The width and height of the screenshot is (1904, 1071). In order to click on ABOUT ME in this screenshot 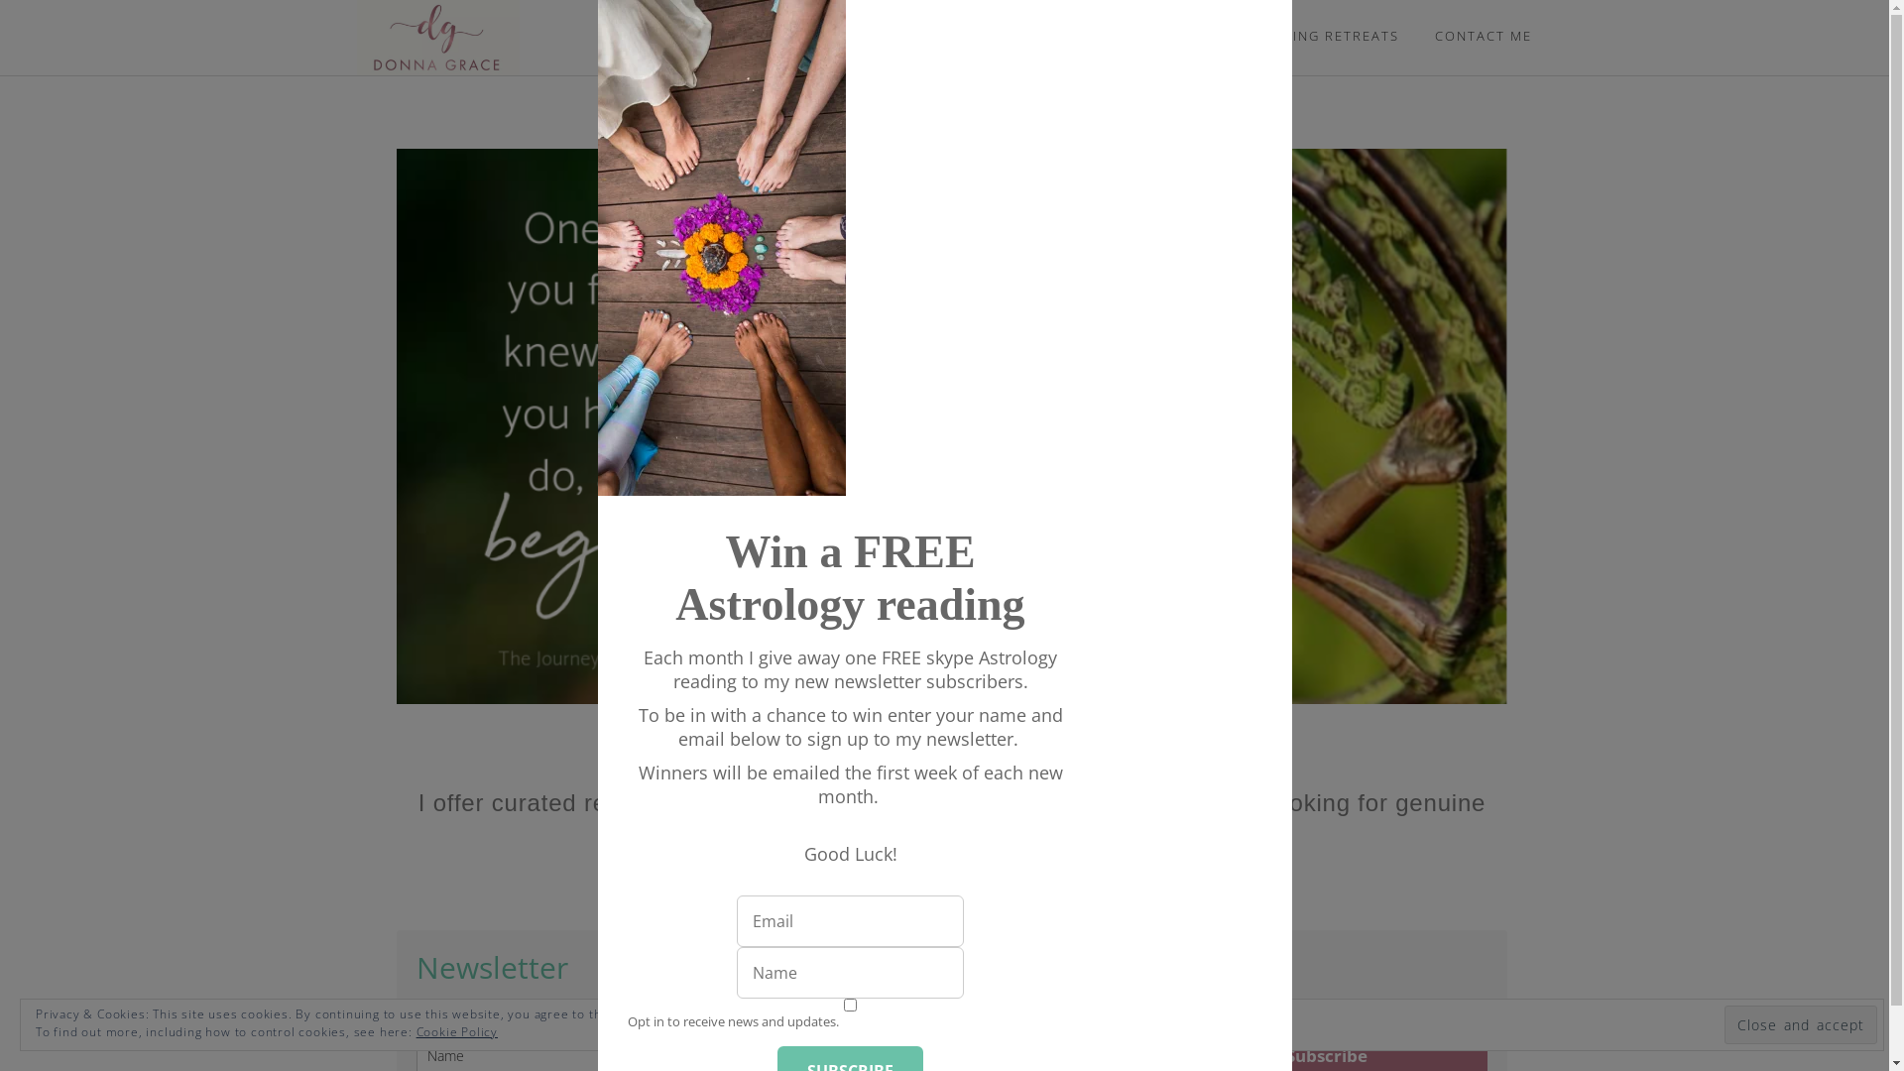, I will do `click(859, 36)`.